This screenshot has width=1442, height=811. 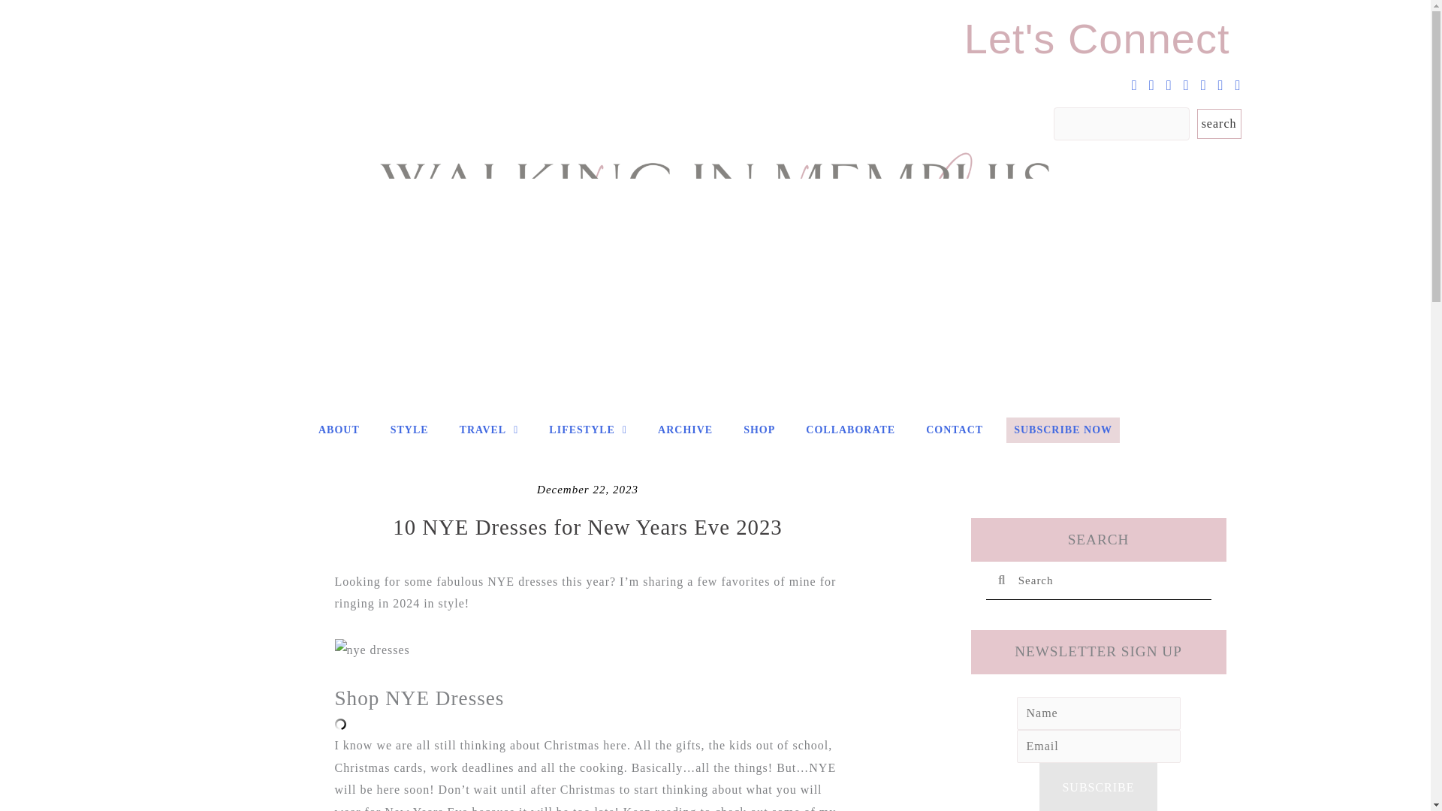 What do you see at coordinates (685, 430) in the screenshot?
I see `ARCHIVE` at bounding box center [685, 430].